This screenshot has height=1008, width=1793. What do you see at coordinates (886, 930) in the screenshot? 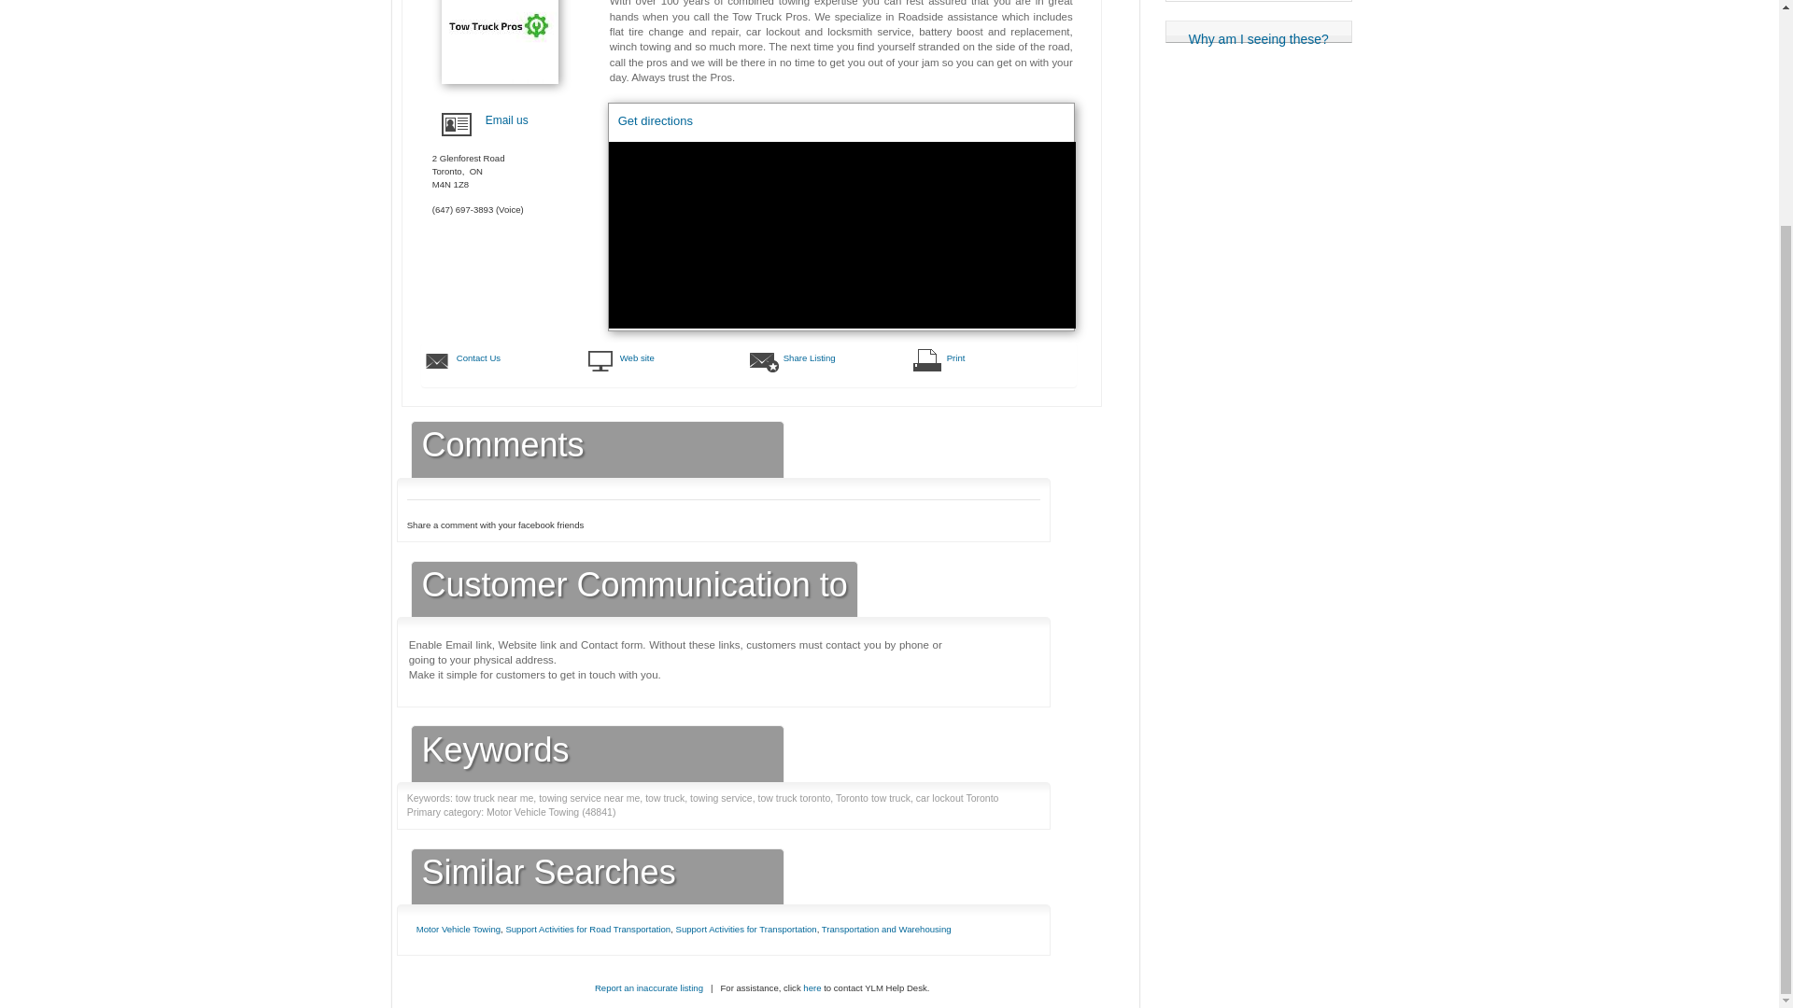
I see `Transportation and Warehousing` at bounding box center [886, 930].